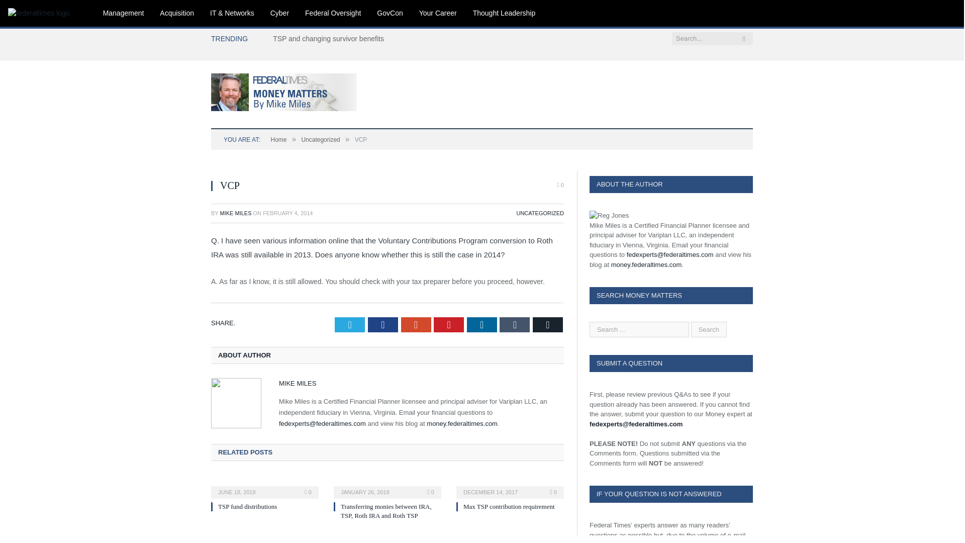  I want to click on Federal Oversight, so click(333, 13).